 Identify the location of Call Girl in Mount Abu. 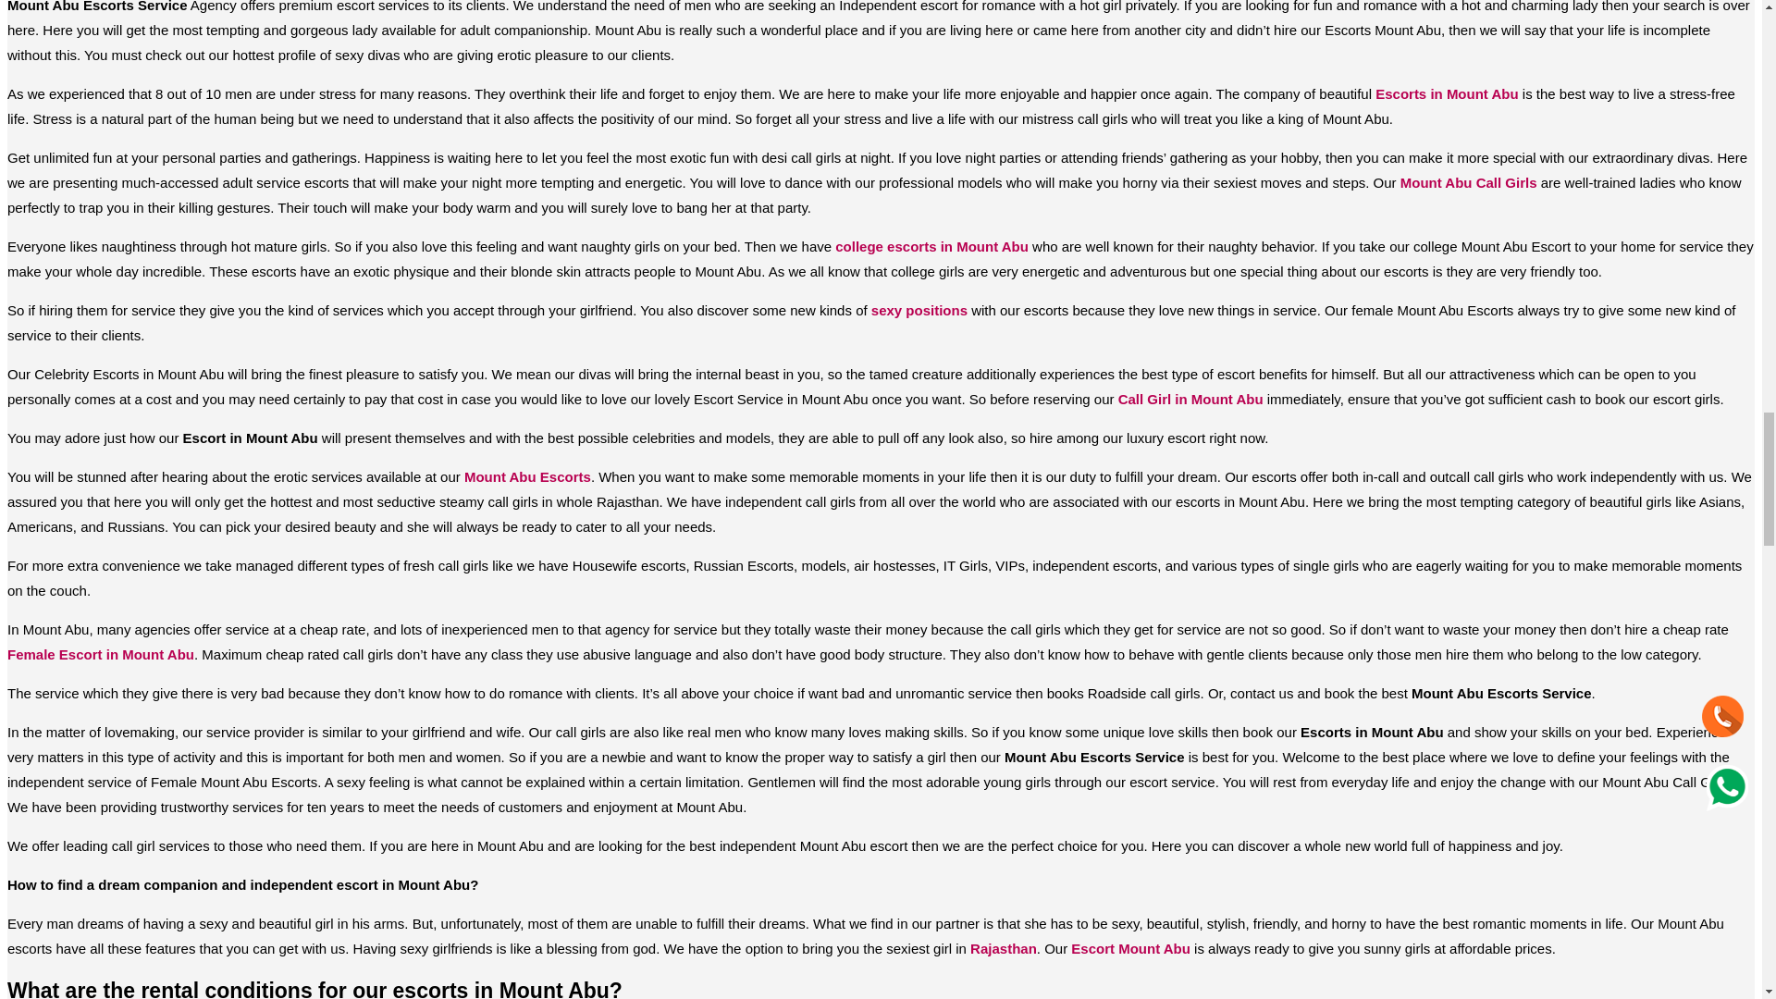
(1190, 399).